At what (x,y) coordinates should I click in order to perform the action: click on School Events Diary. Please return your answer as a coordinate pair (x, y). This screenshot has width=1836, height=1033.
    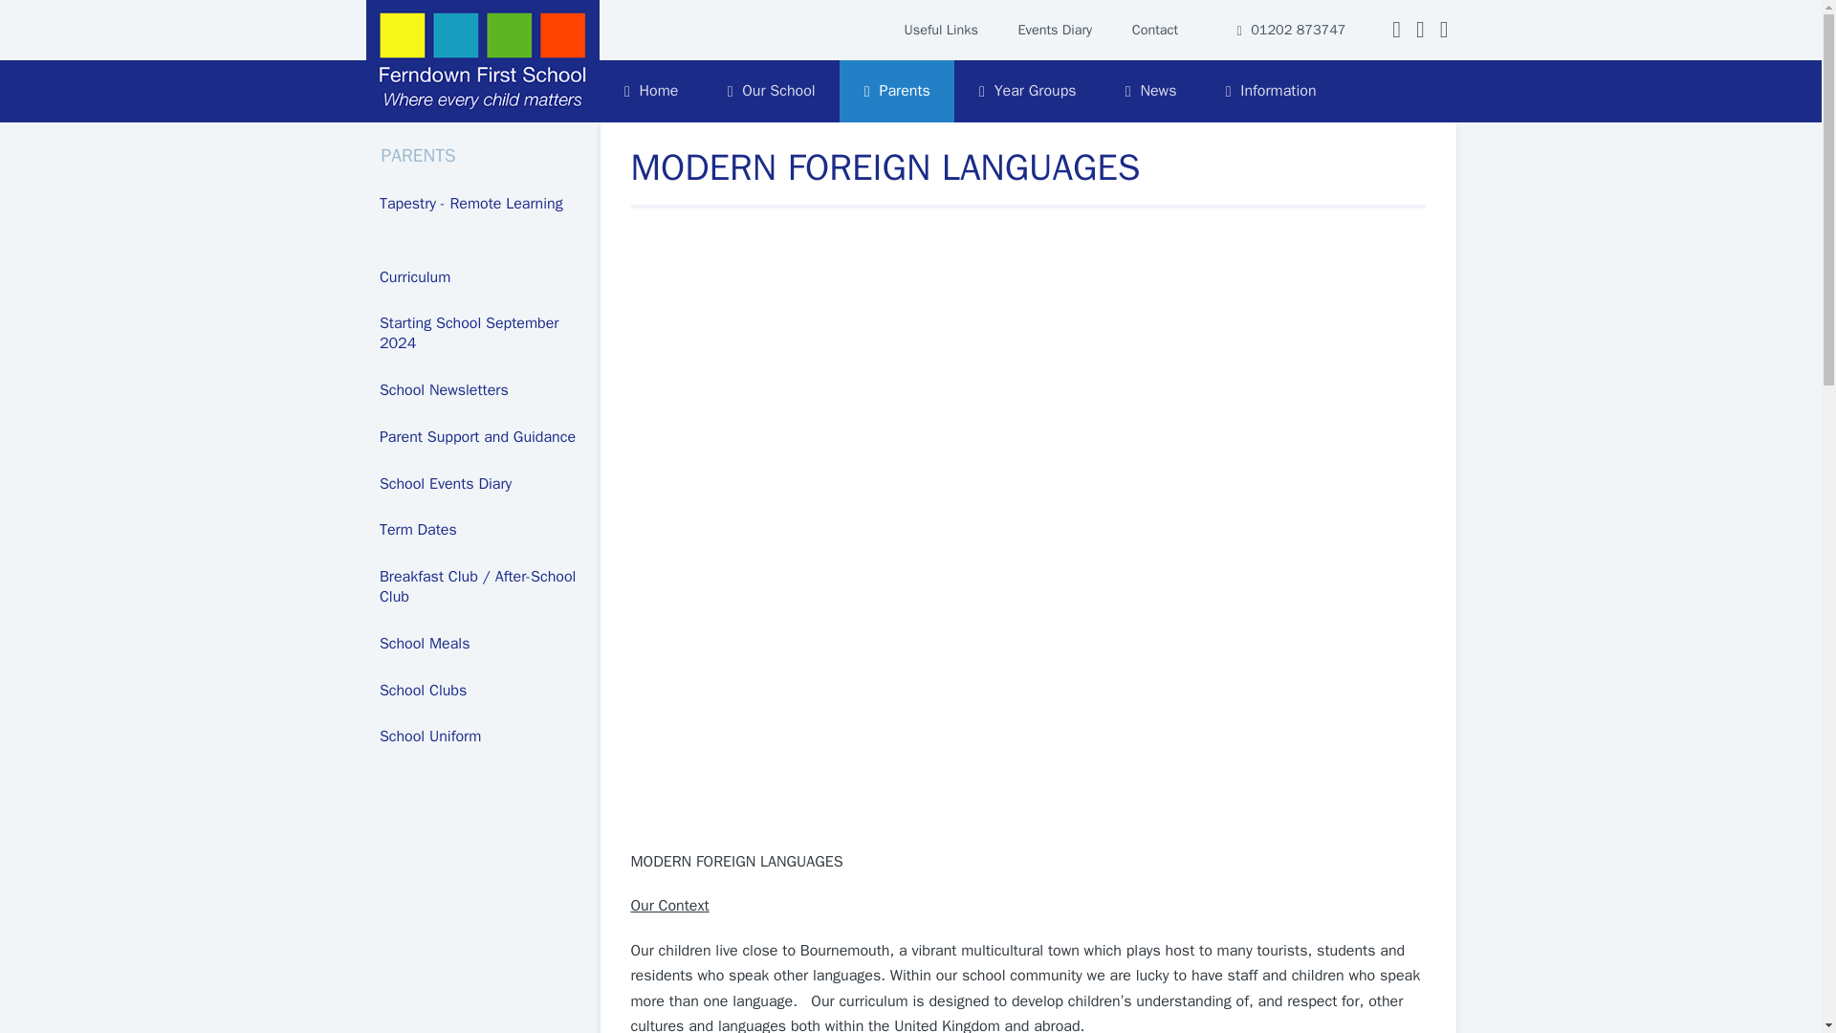
    Looking at the image, I should click on (482, 484).